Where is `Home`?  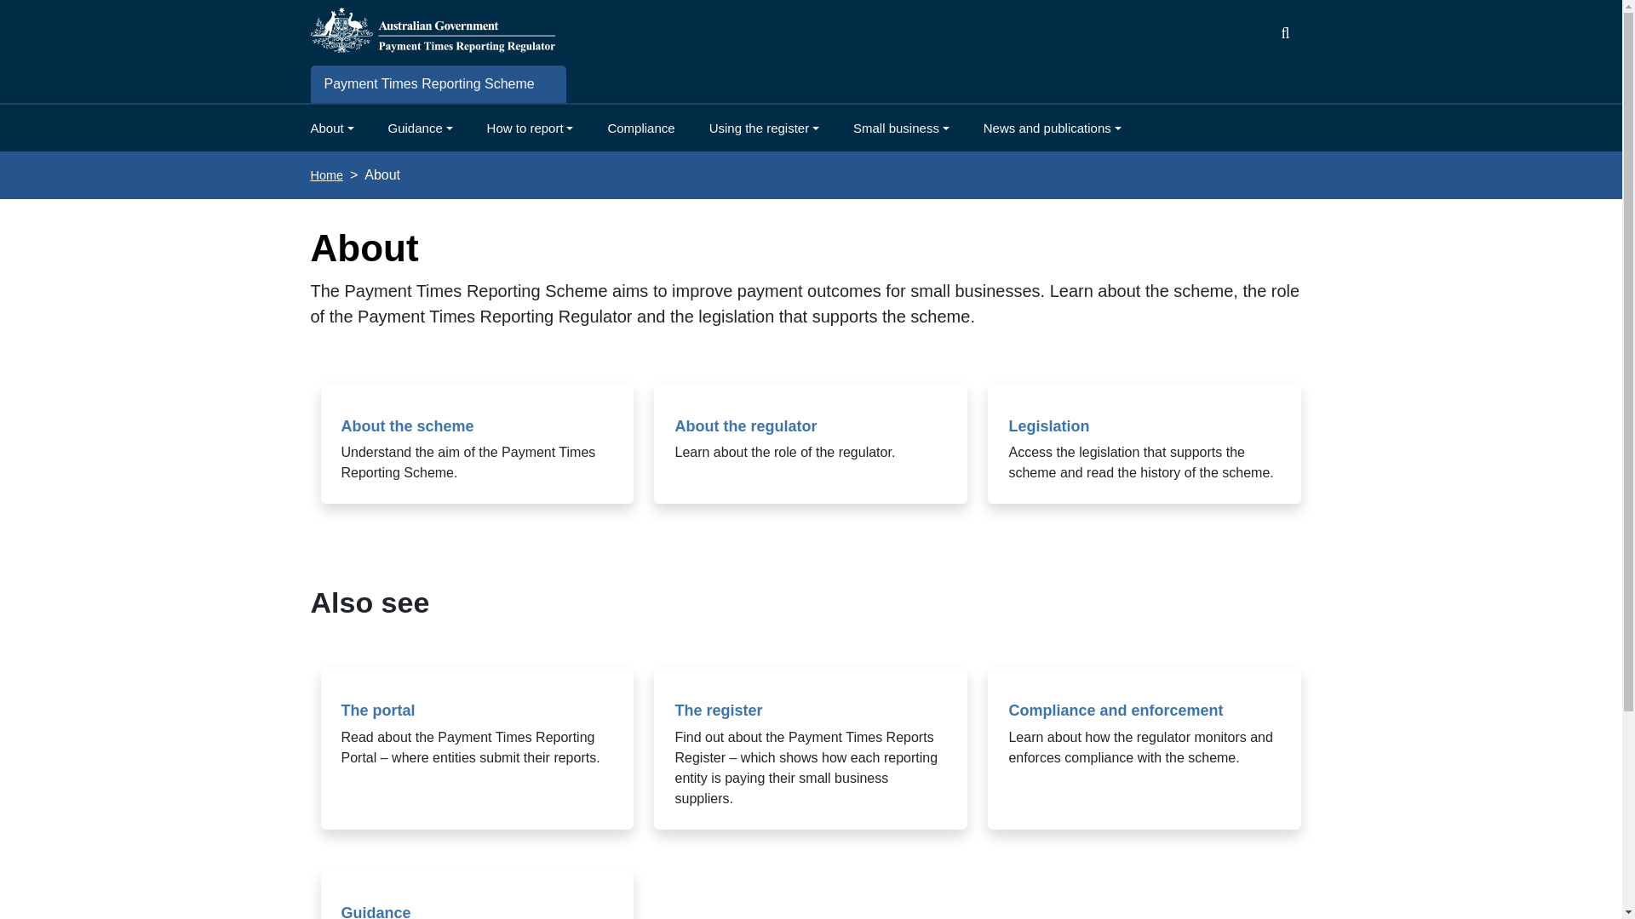 Home is located at coordinates (325, 174).